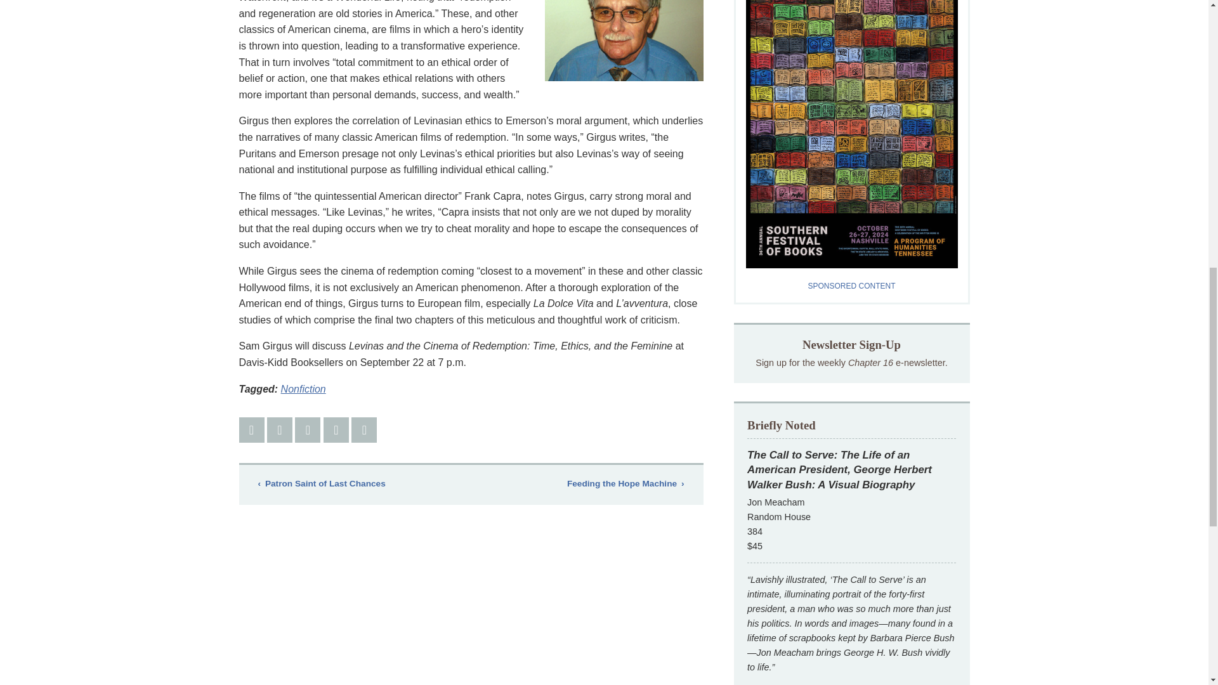 This screenshot has height=685, width=1218. What do you see at coordinates (336, 429) in the screenshot?
I see `Email` at bounding box center [336, 429].